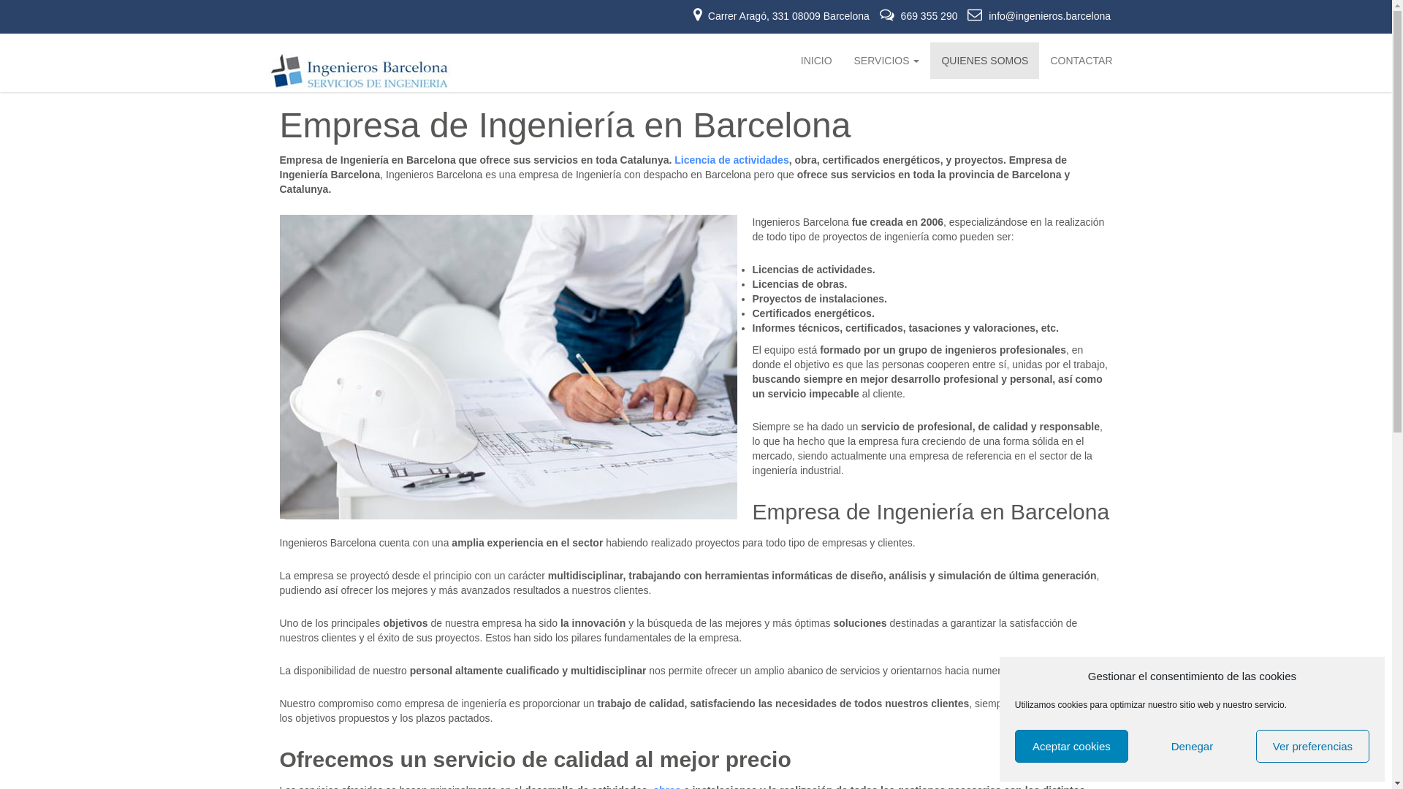  Describe the element at coordinates (1081, 61) in the screenshot. I see `CONTACTAR` at that location.